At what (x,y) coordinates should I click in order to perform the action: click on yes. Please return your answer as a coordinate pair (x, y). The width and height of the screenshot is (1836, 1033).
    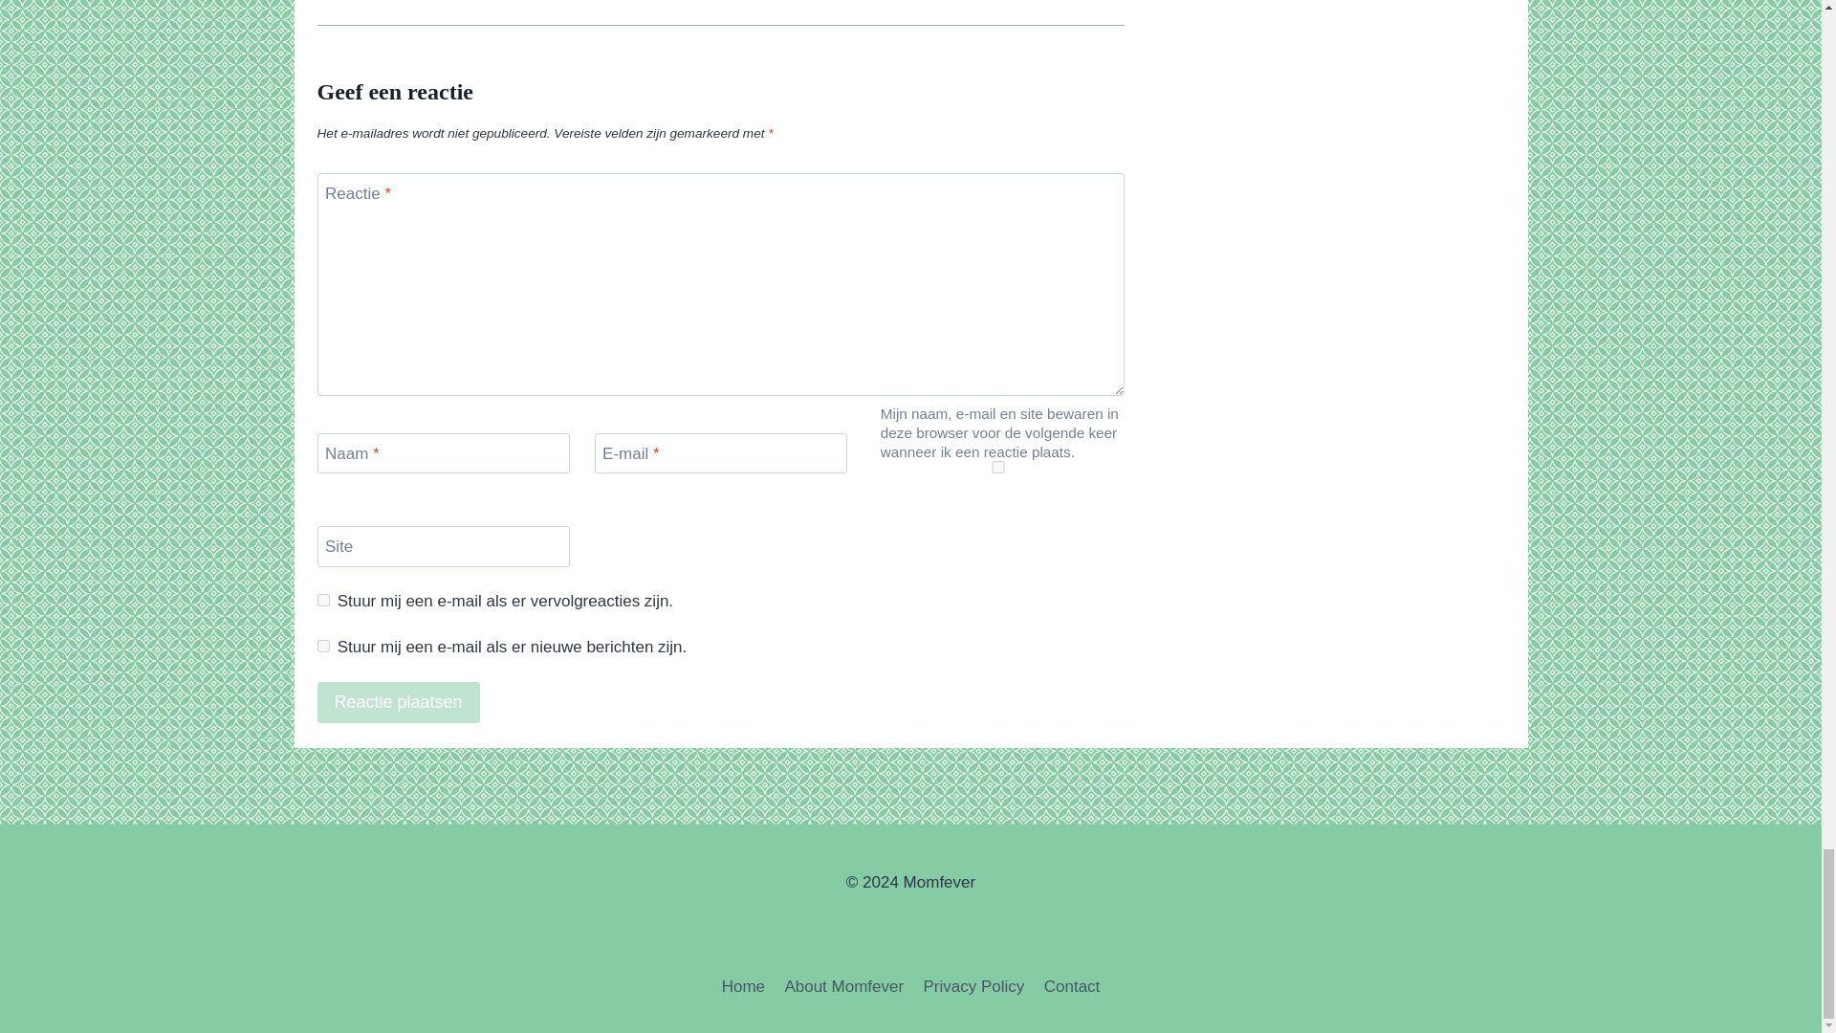
    Looking at the image, I should click on (998, 467).